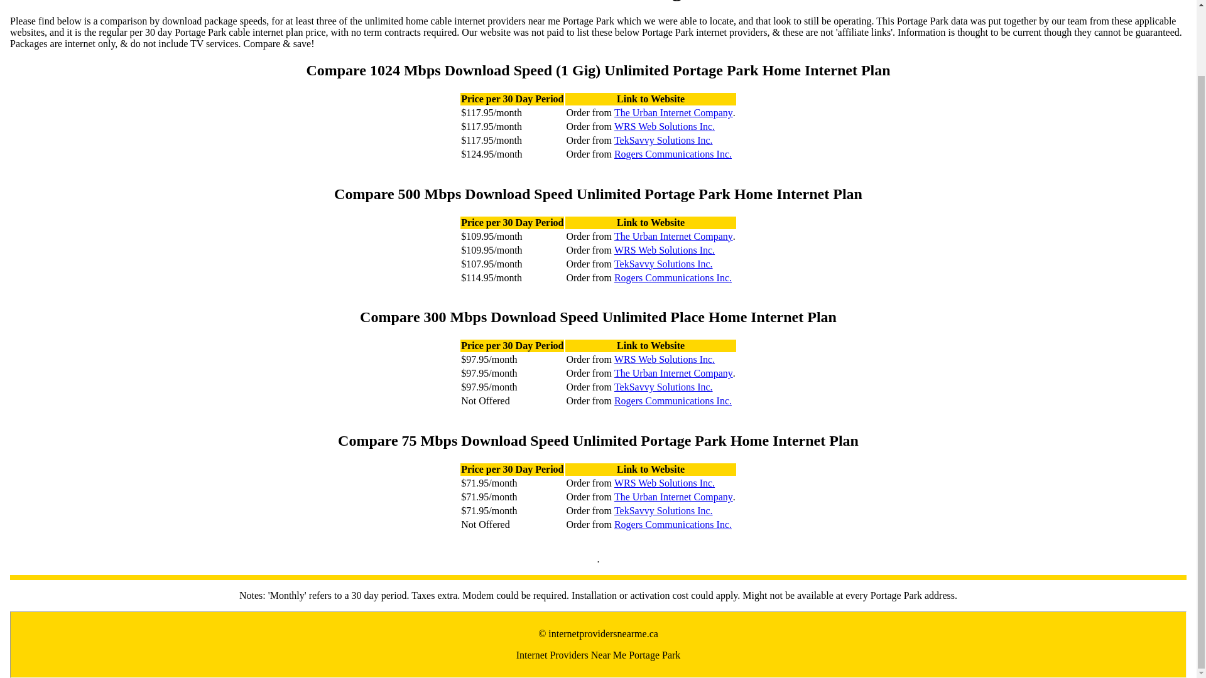  I want to click on TekSavvy Solutions Inc., so click(663, 264).